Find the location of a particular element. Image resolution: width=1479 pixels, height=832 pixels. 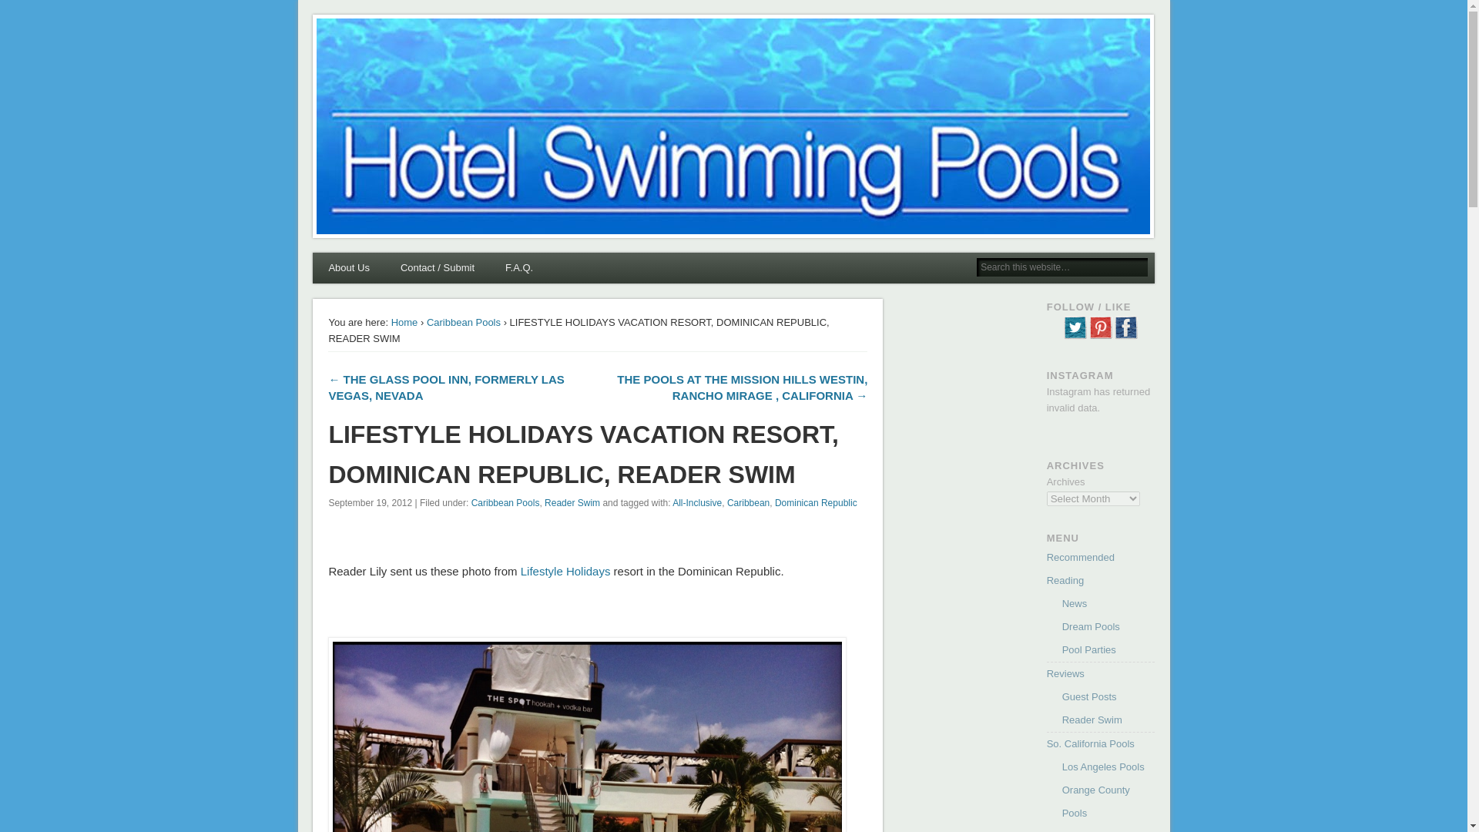

Reader Swim is located at coordinates (572, 502).